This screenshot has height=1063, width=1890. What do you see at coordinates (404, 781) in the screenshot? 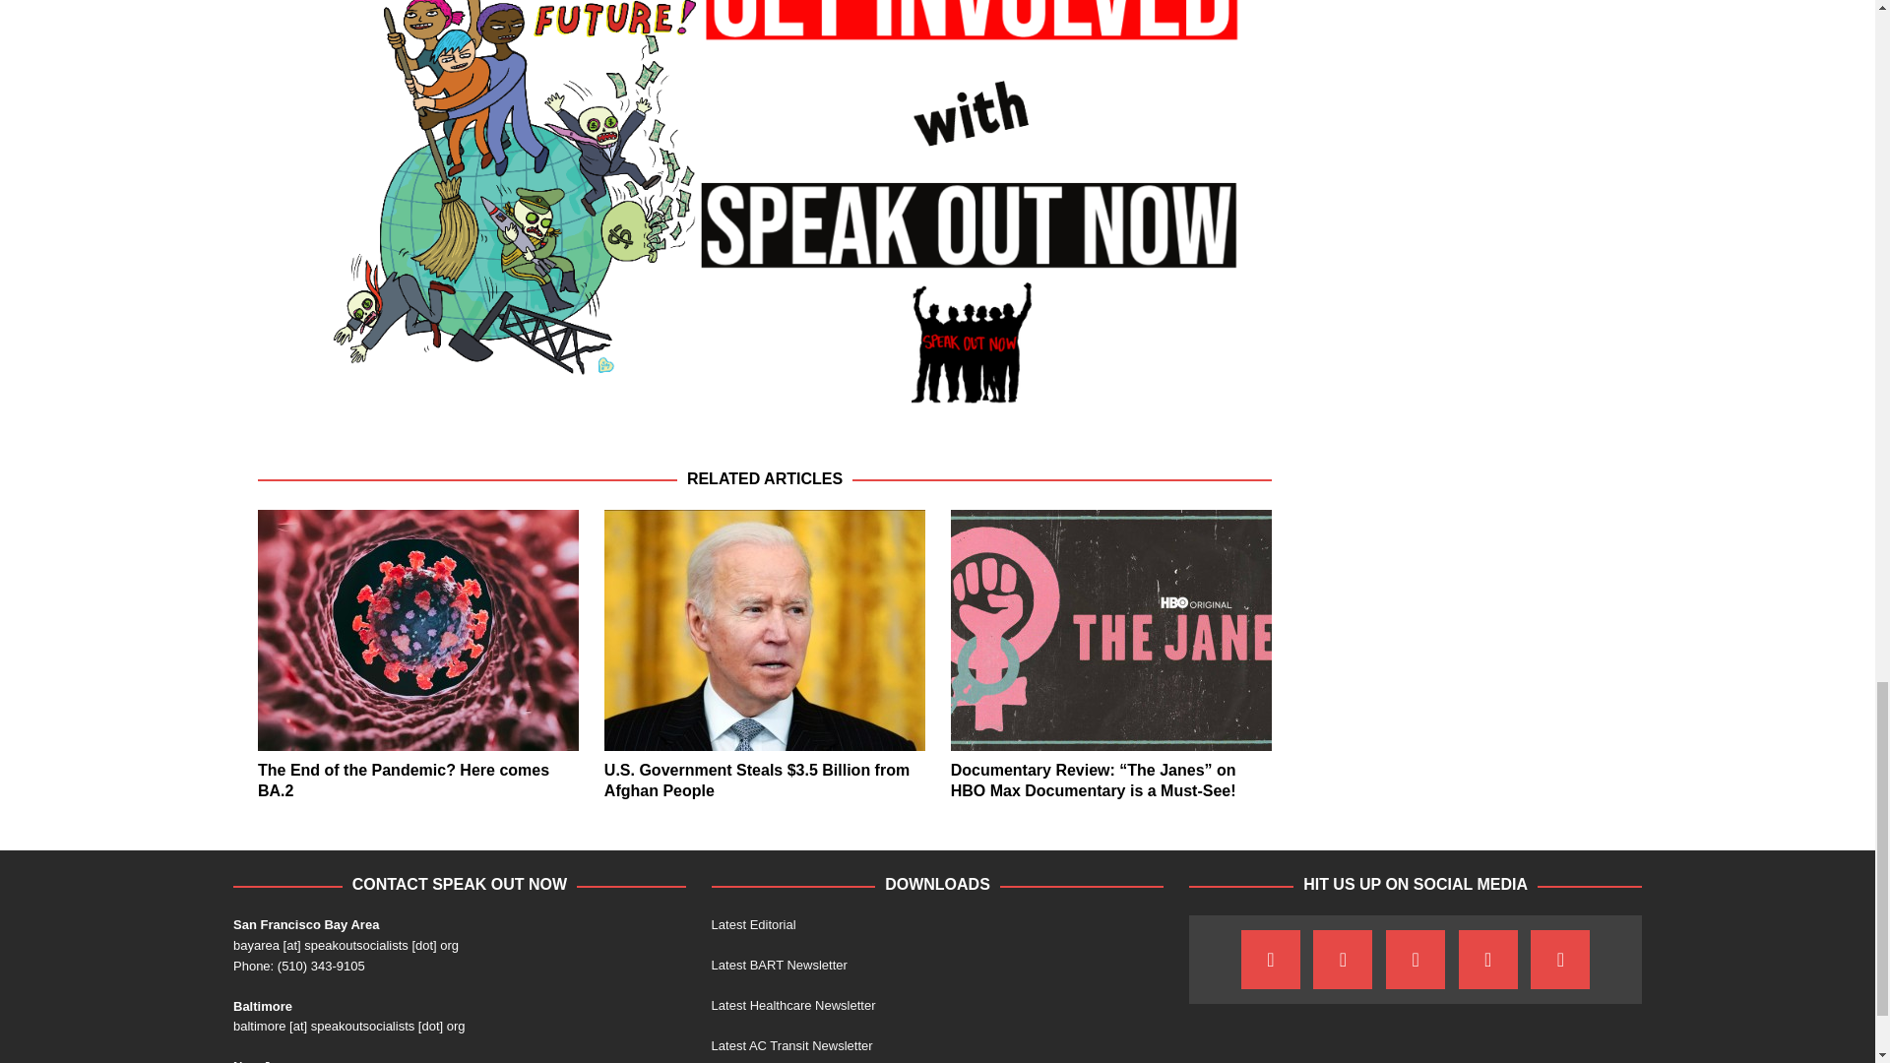
I see `The End of the Pandemic? Here comes BA.2` at bounding box center [404, 781].